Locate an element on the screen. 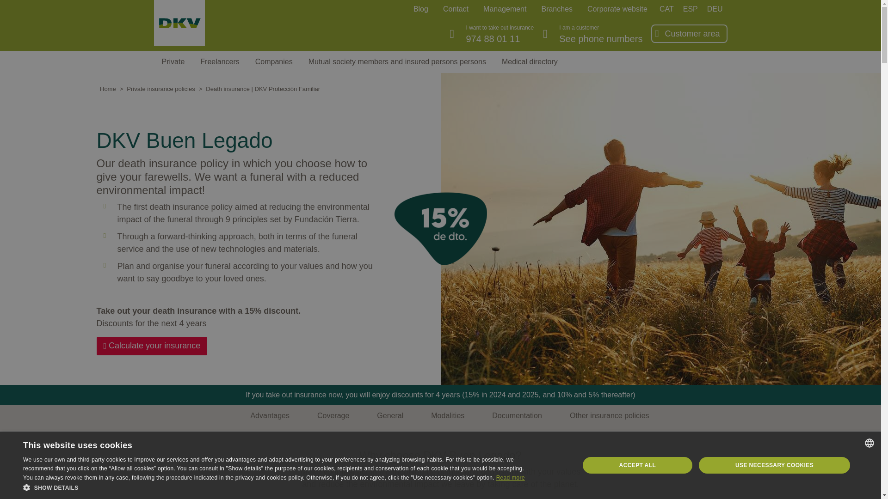  Corporate website is located at coordinates (617, 7).